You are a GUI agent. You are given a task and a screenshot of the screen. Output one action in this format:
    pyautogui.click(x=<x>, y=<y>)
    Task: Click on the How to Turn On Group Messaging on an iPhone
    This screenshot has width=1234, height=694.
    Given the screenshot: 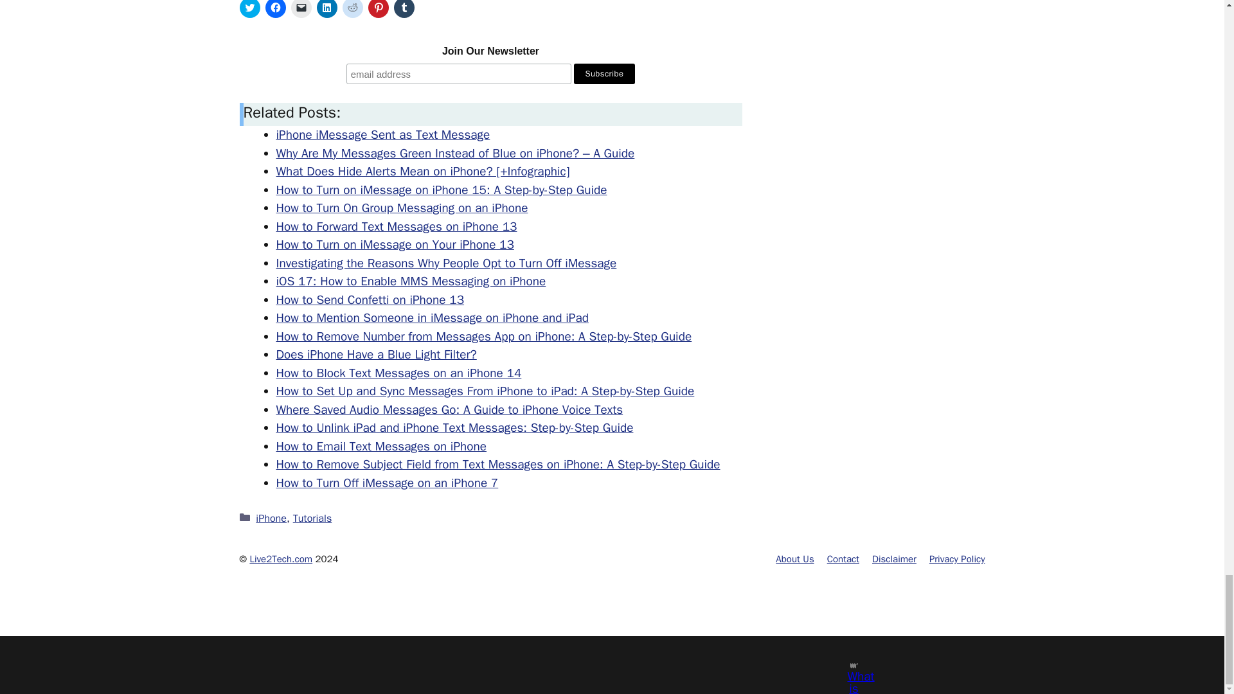 What is the action you would take?
    pyautogui.click(x=402, y=208)
    